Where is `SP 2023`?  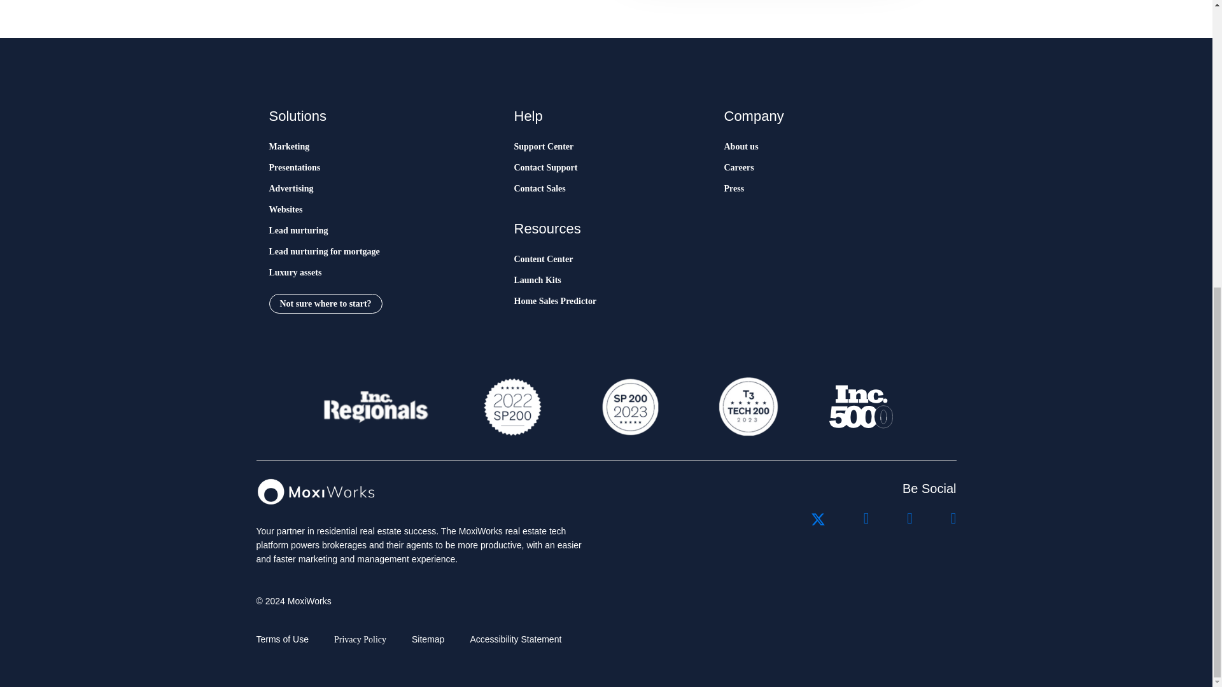
SP 2023 is located at coordinates (629, 406).